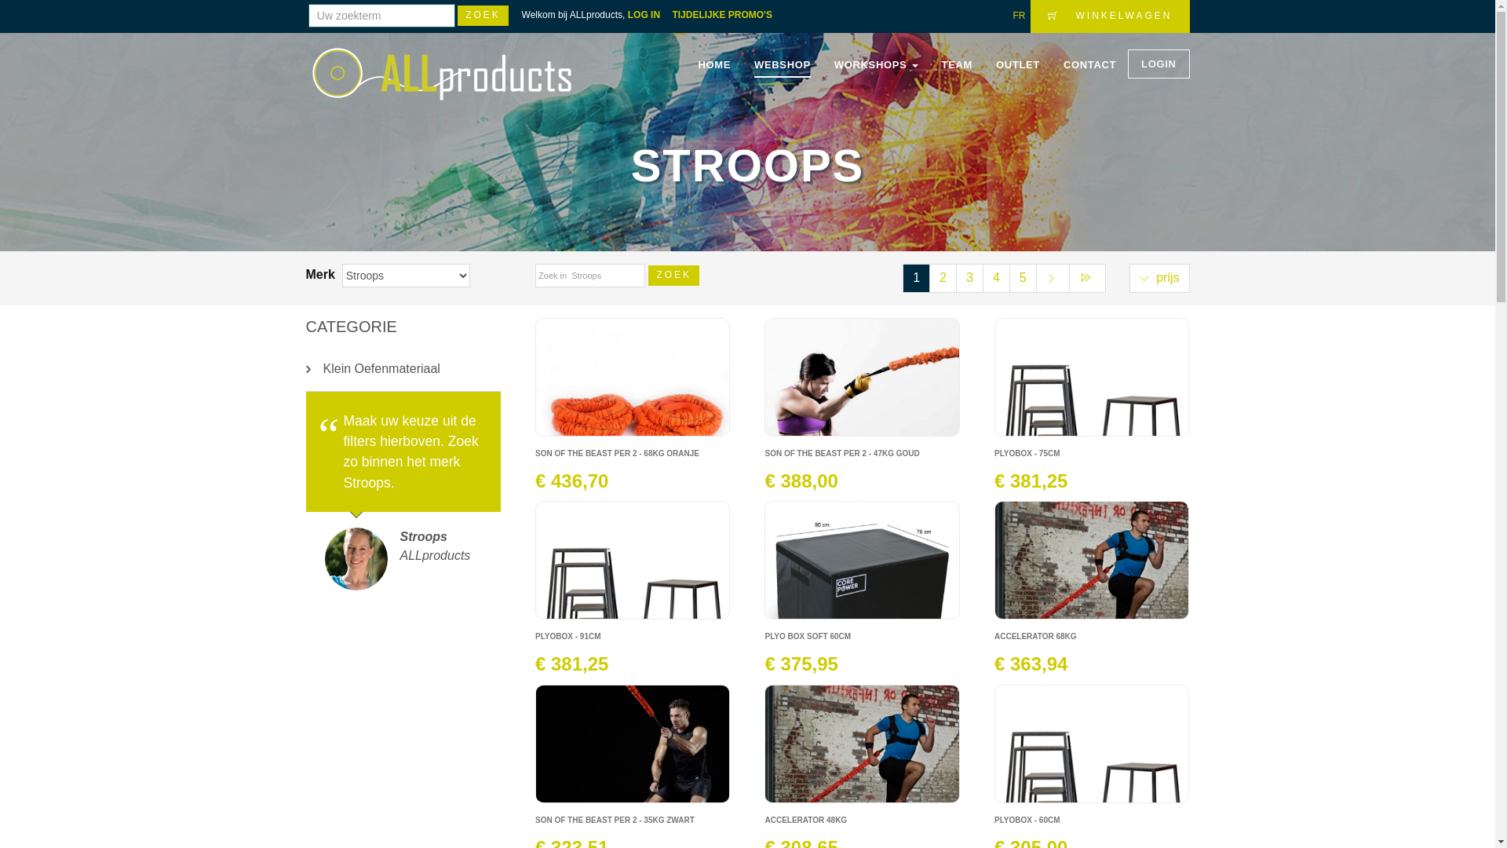 The image size is (1507, 848). What do you see at coordinates (1110, 16) in the screenshot?
I see `WINKELWAGEN` at bounding box center [1110, 16].